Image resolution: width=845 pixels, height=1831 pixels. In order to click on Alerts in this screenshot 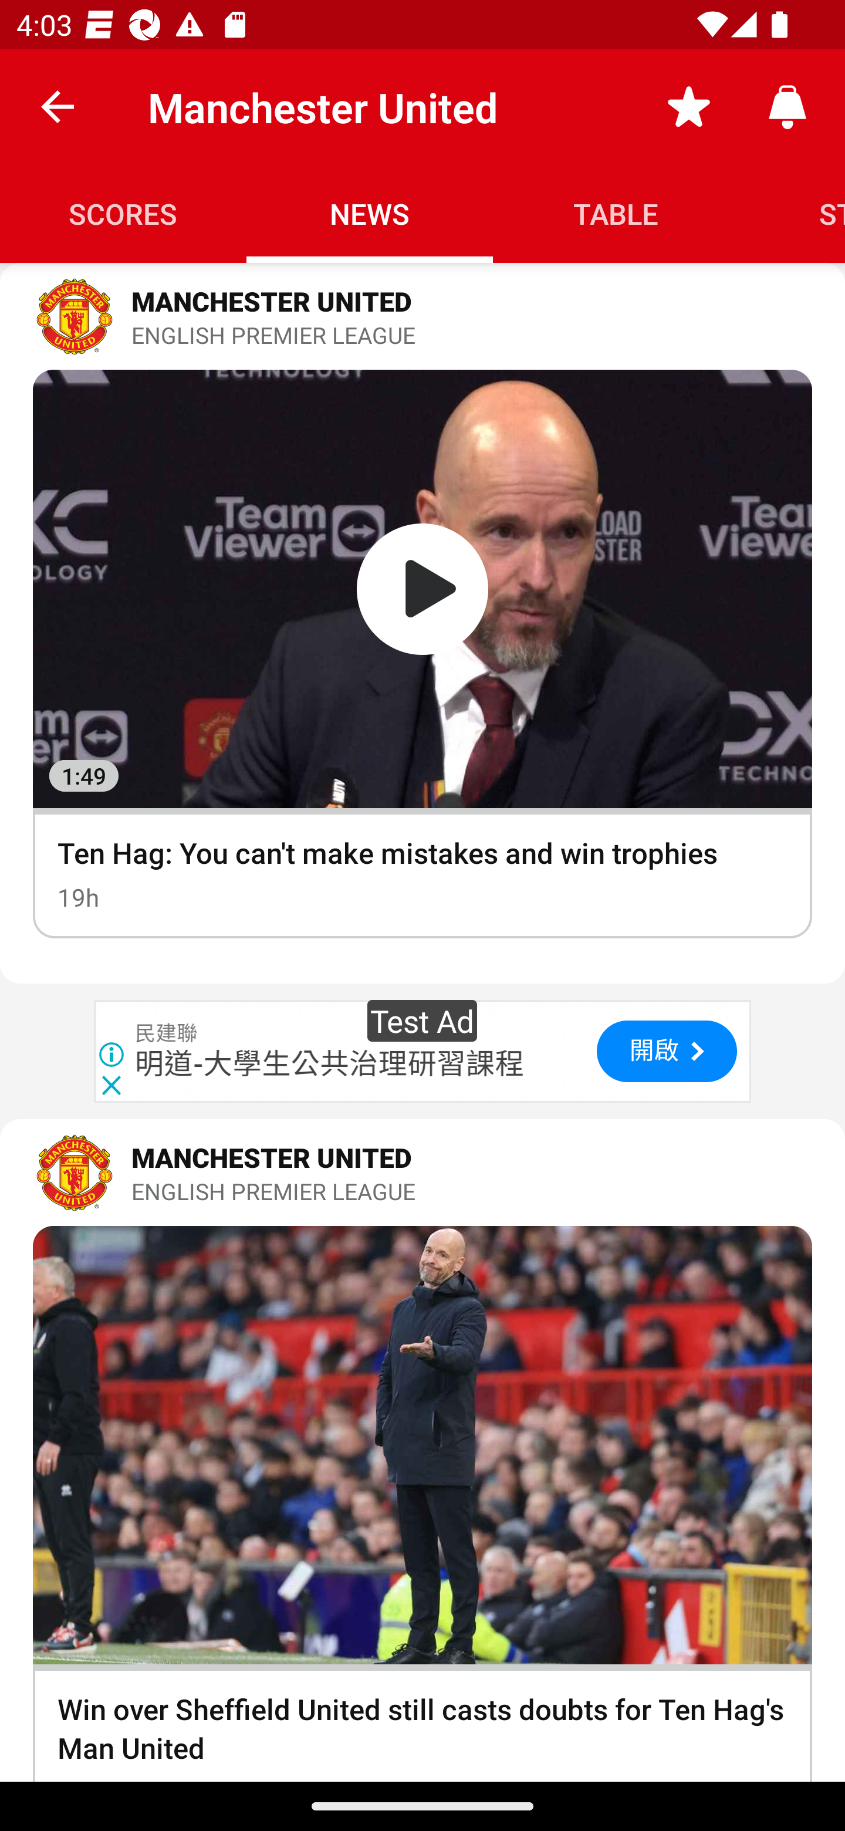, I will do `click(787, 106)`.